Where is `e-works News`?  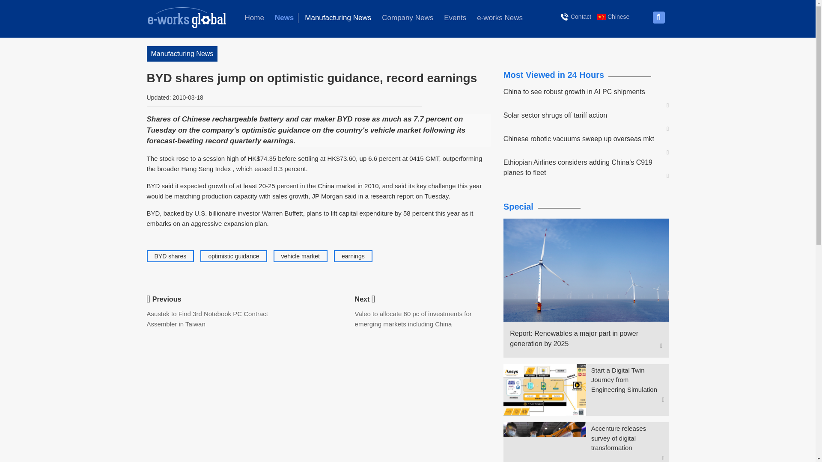 e-works News is located at coordinates (500, 18).